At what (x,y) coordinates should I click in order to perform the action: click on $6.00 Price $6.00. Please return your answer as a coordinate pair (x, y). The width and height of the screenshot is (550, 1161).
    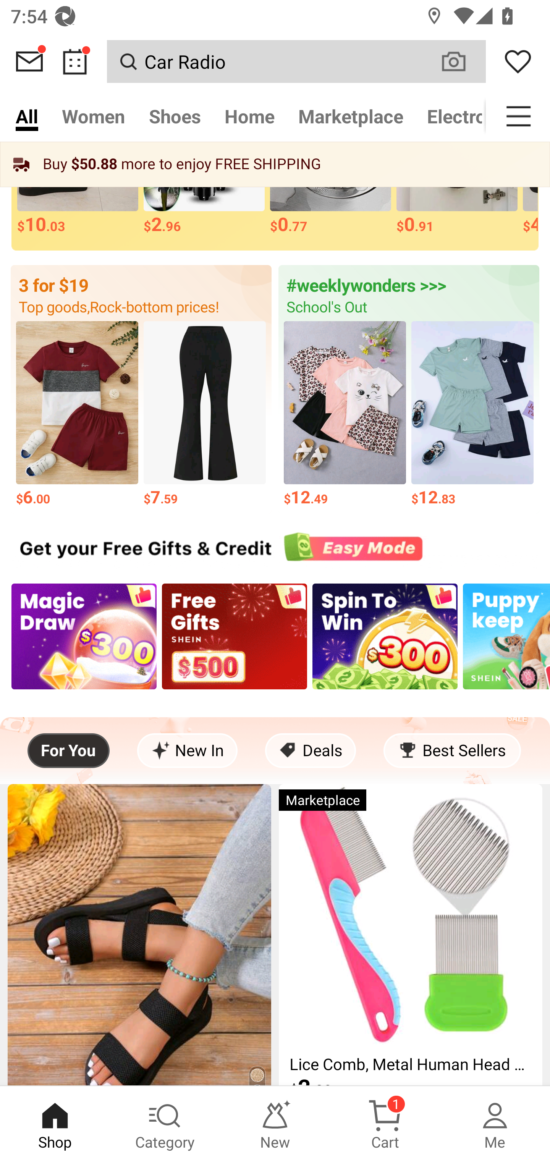
    Looking at the image, I should click on (77, 415).